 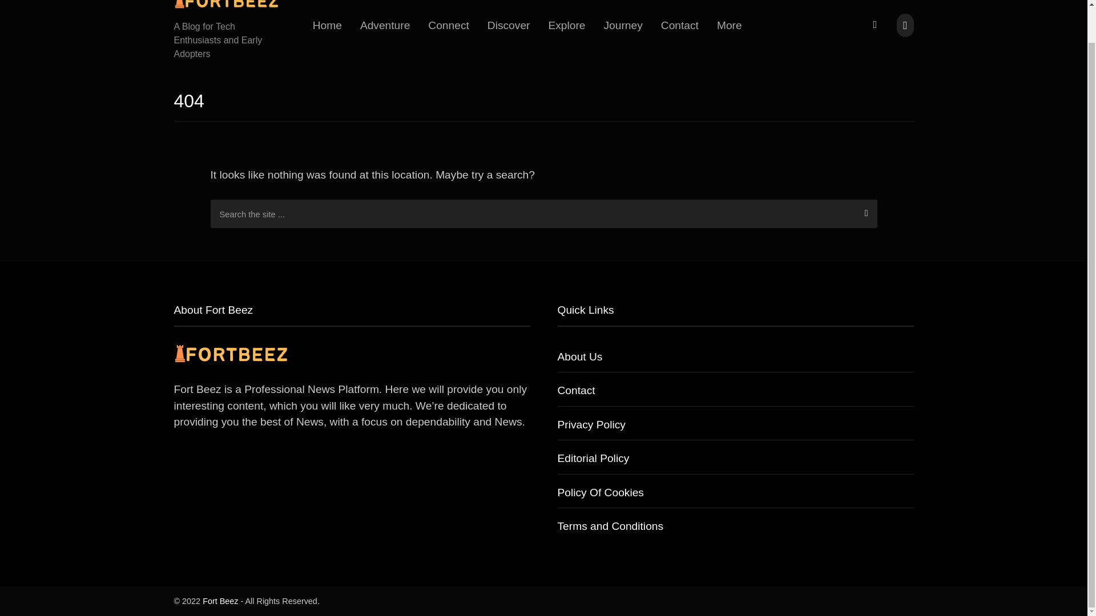 I want to click on Editorial Policy, so click(x=593, y=458).